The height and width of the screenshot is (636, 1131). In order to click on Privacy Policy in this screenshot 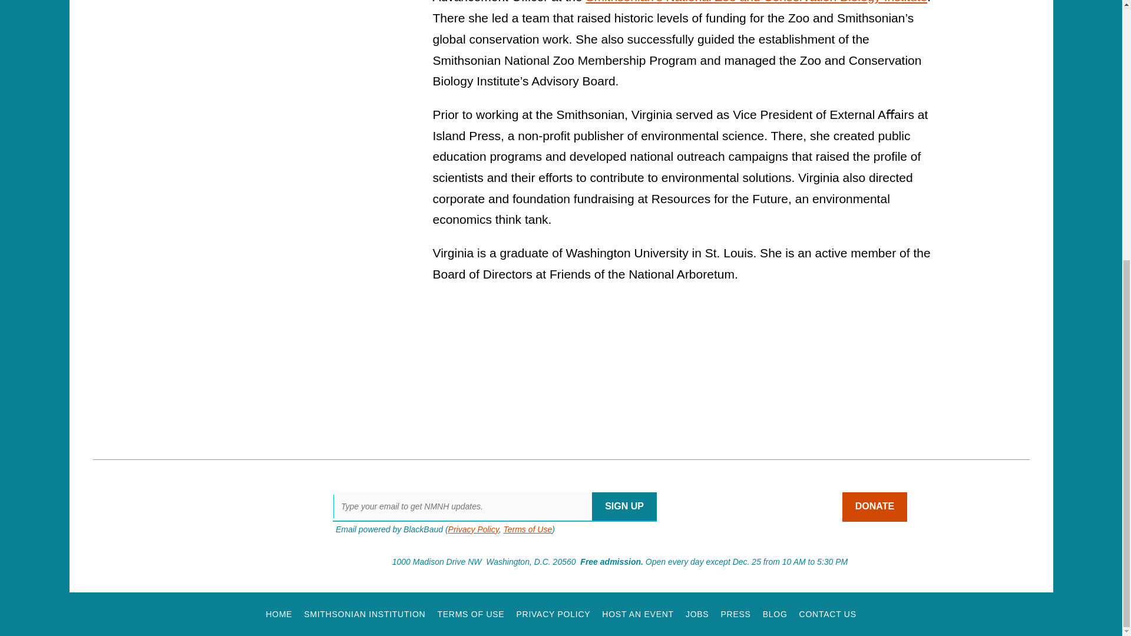, I will do `click(473, 529)`.